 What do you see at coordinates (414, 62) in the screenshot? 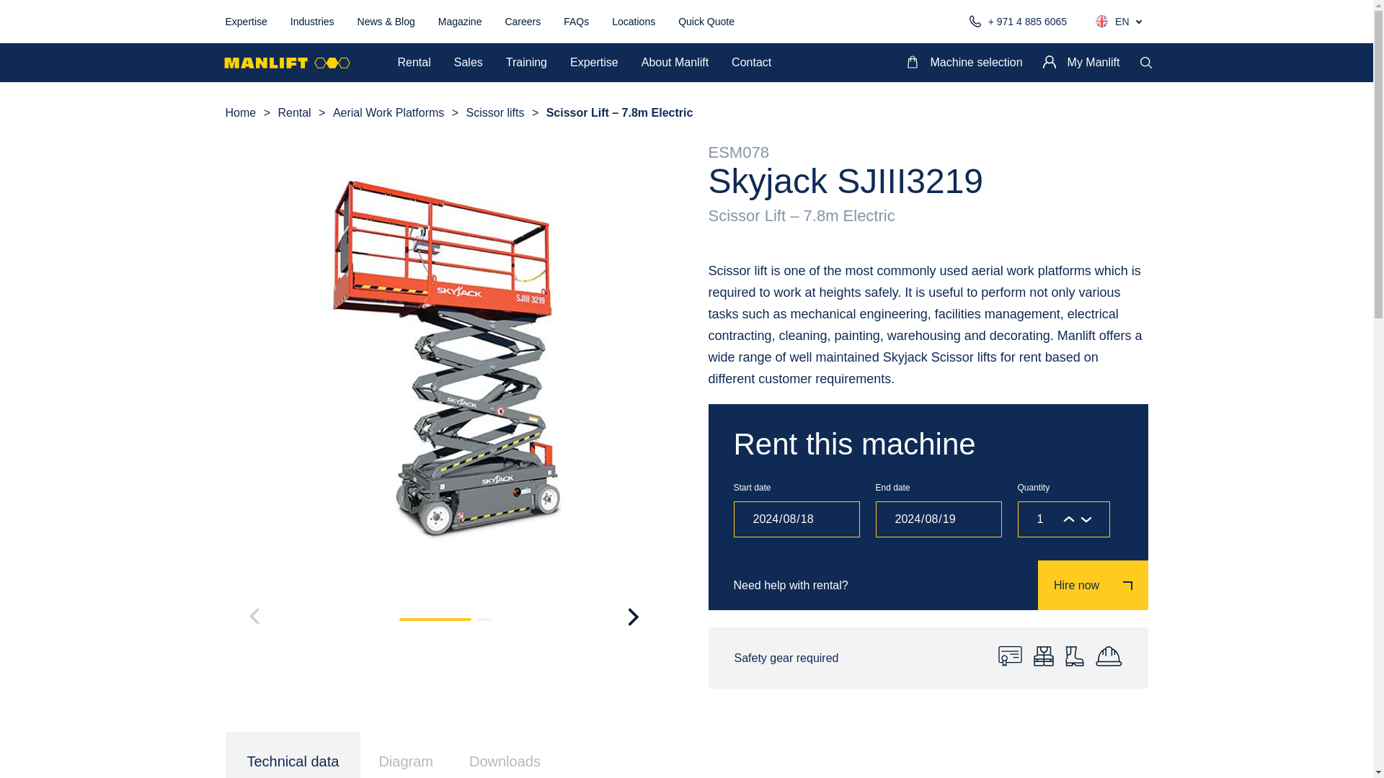
I see `Rental` at bounding box center [414, 62].